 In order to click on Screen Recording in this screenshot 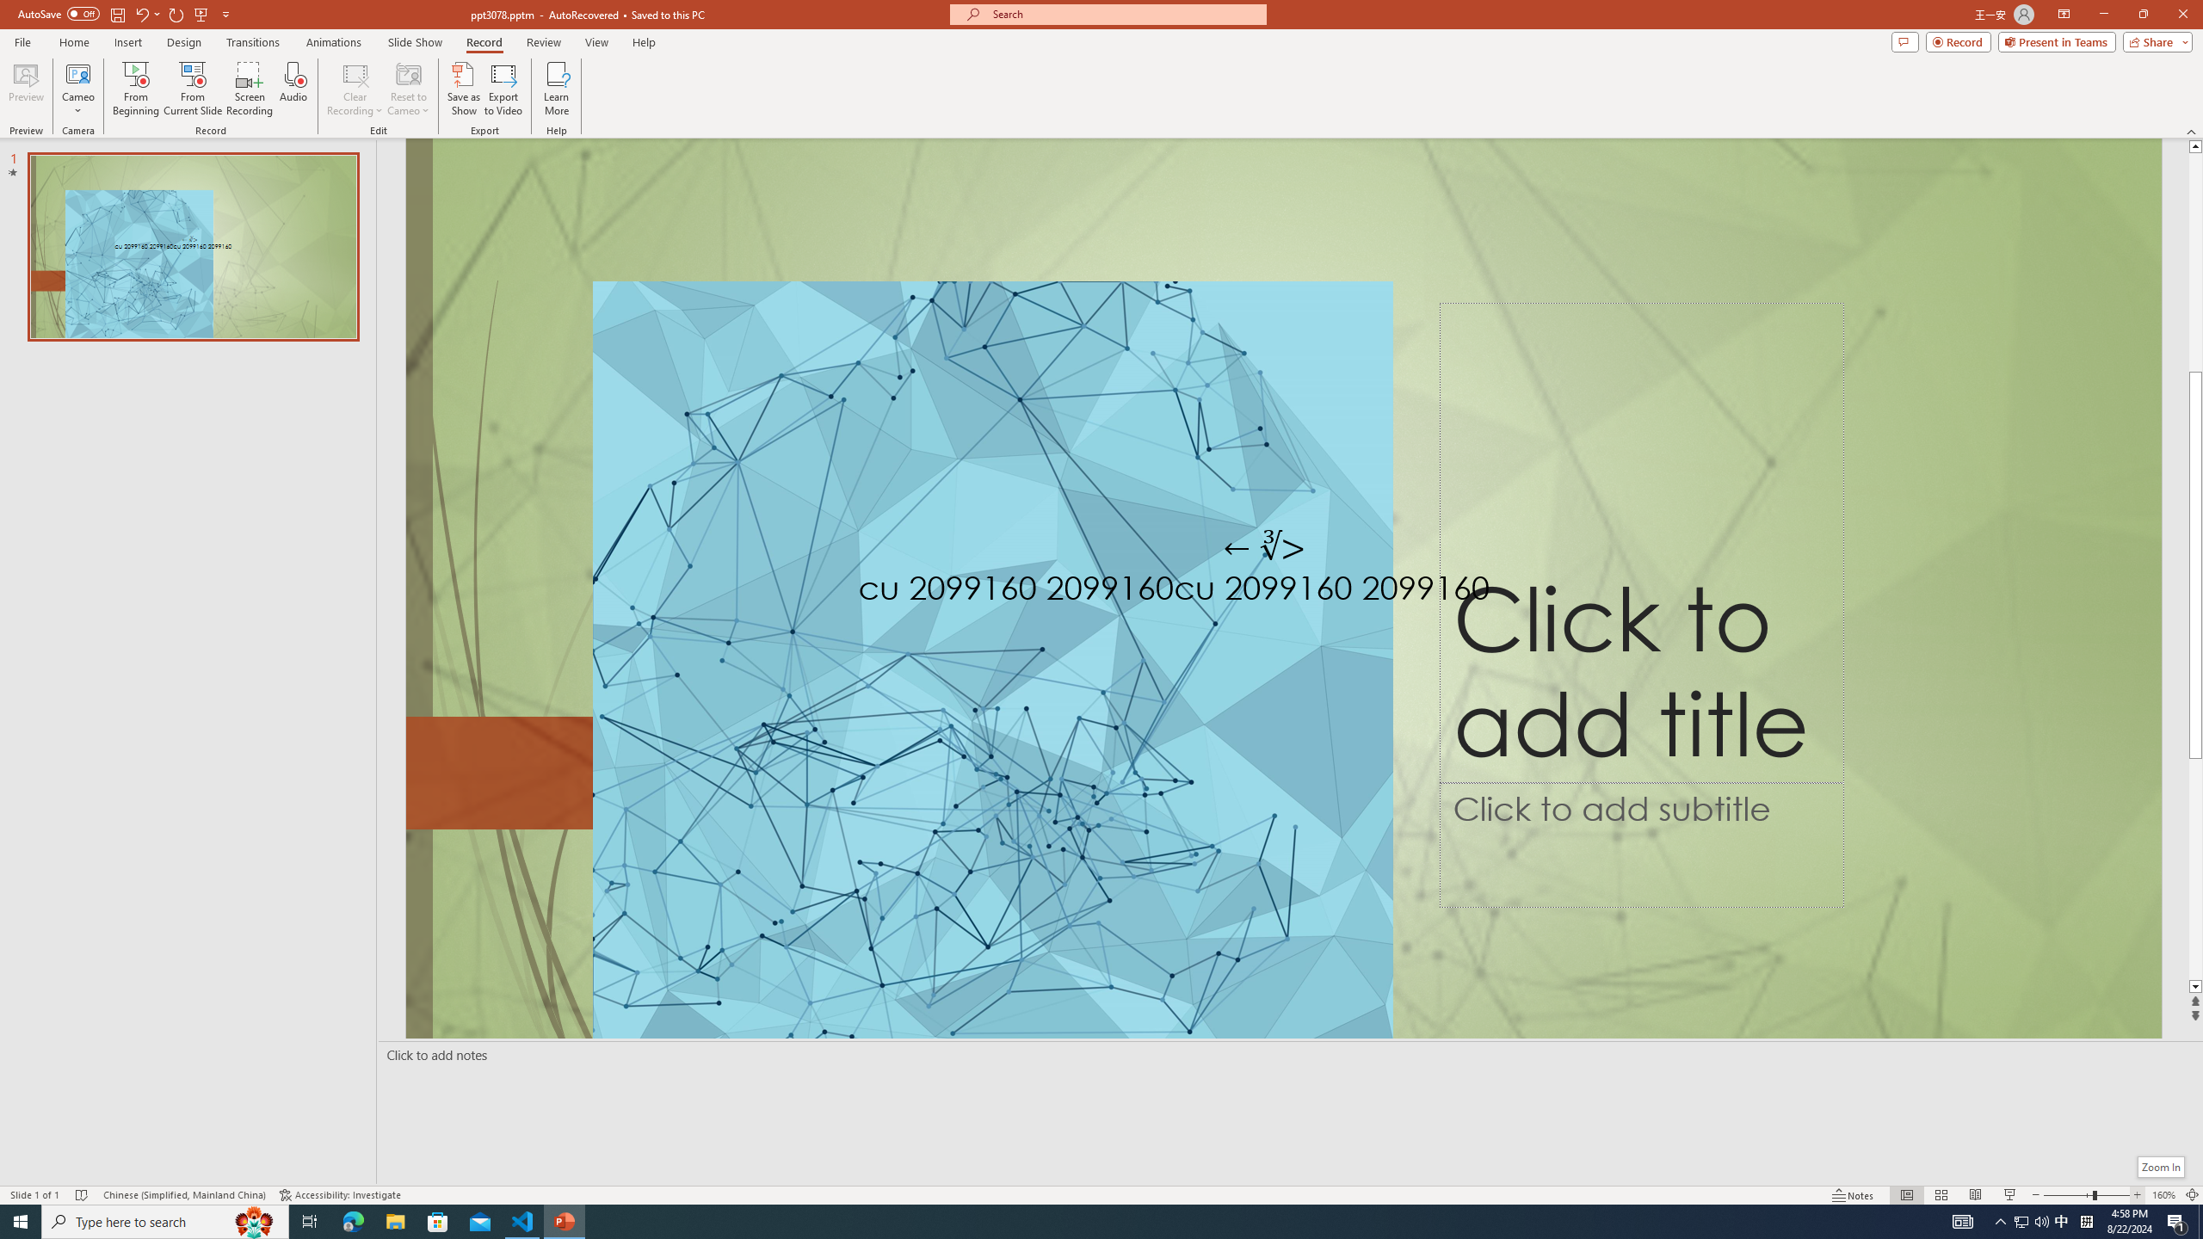, I will do `click(250, 89)`.